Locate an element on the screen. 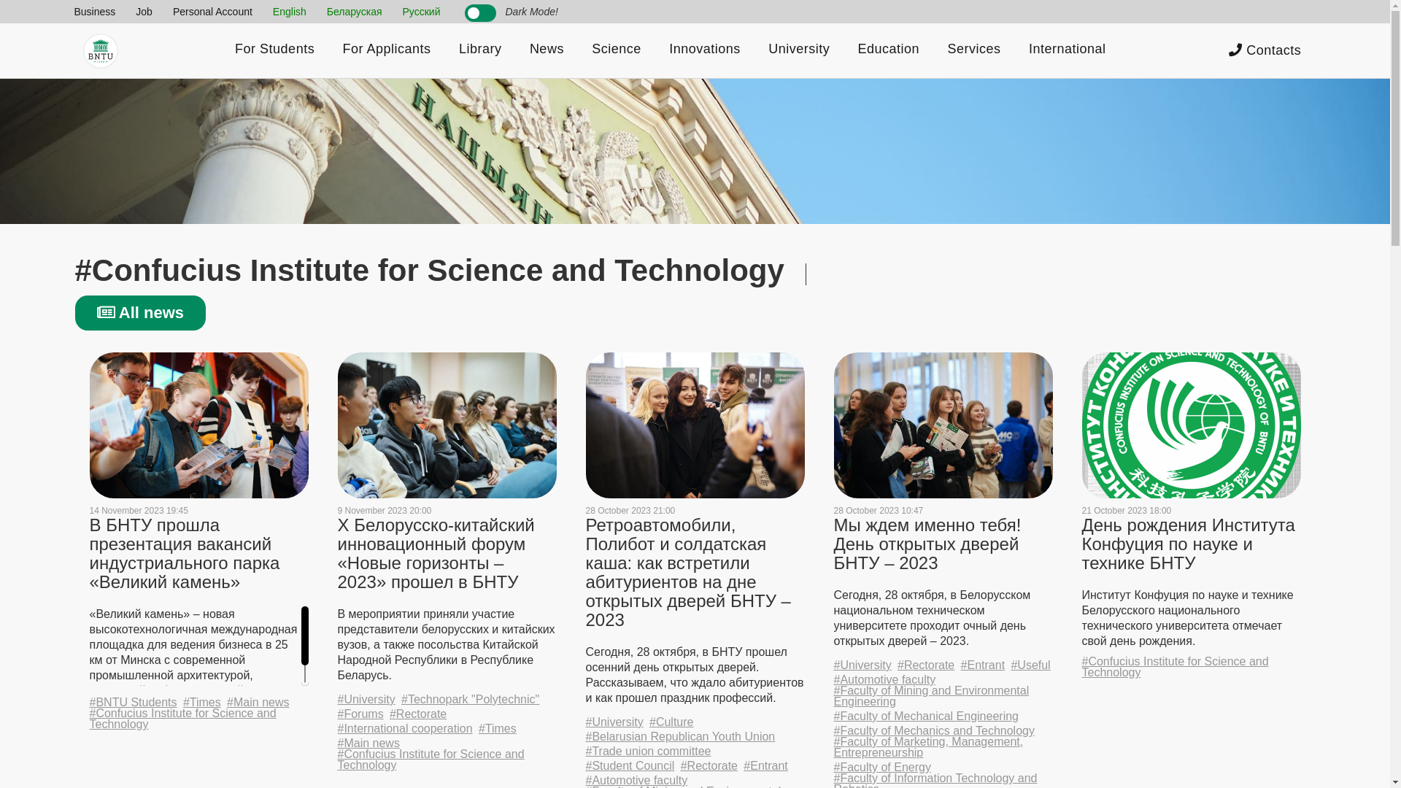  Contacts is located at coordinates (1265, 51).